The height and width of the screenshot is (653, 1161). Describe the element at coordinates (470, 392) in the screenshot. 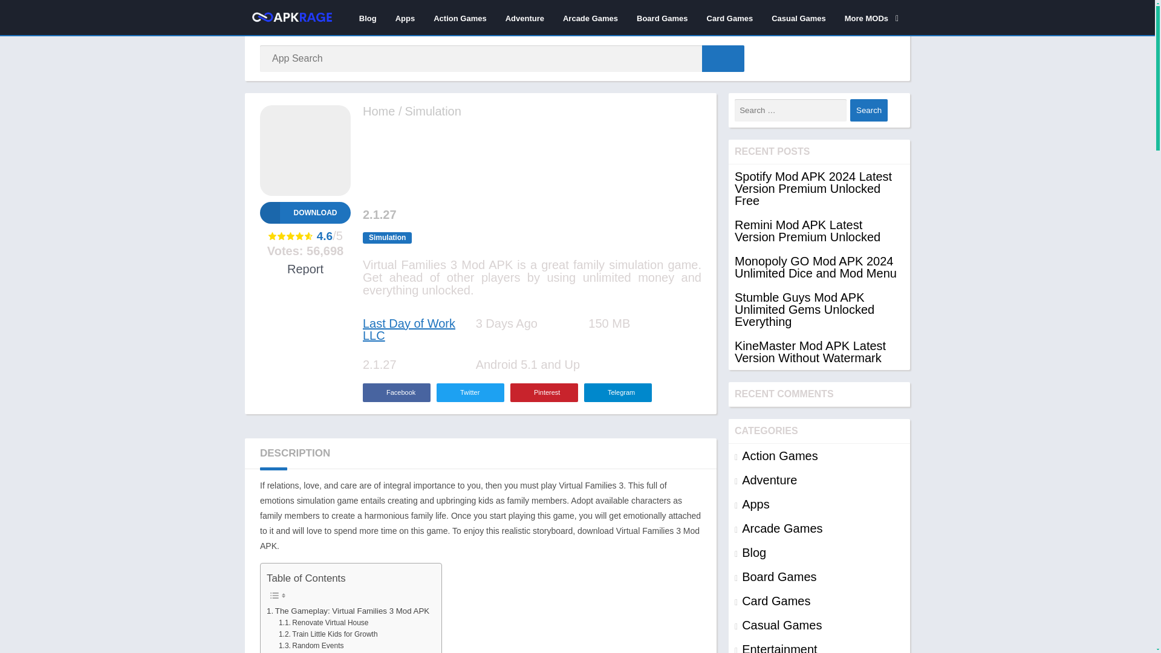

I see `Twitter` at that location.